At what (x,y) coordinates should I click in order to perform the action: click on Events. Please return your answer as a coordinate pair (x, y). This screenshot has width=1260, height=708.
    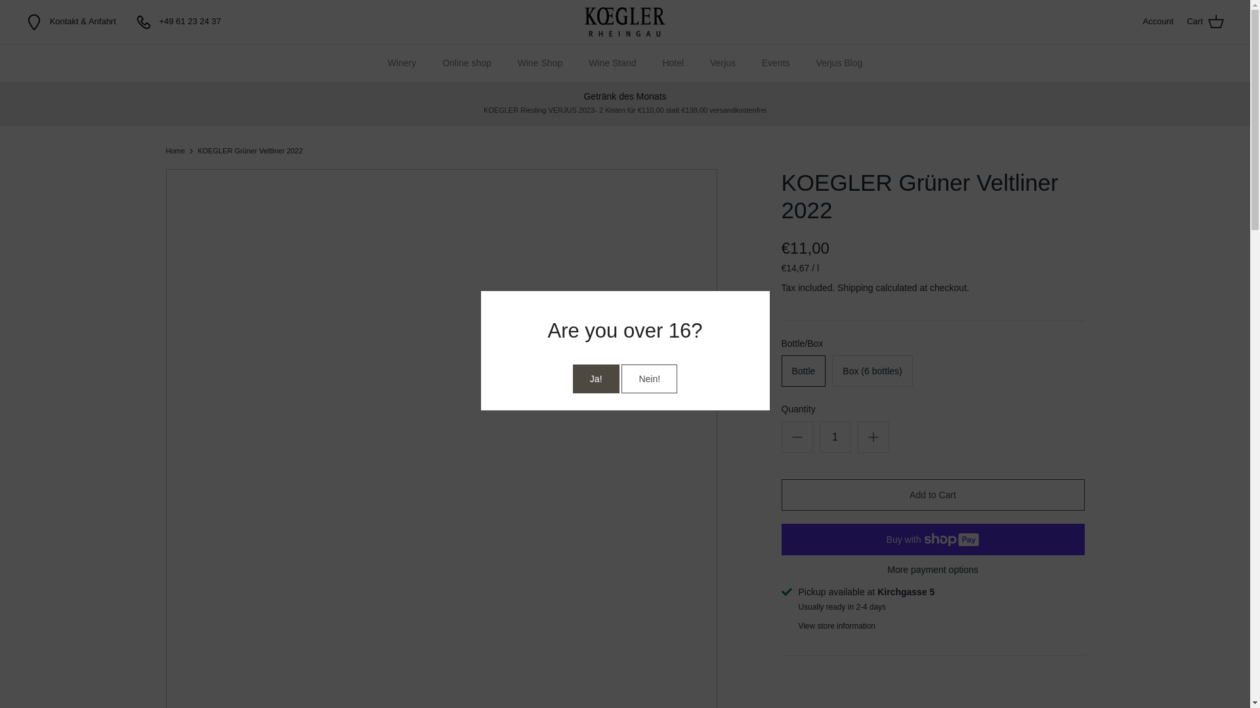
    Looking at the image, I should click on (776, 63).